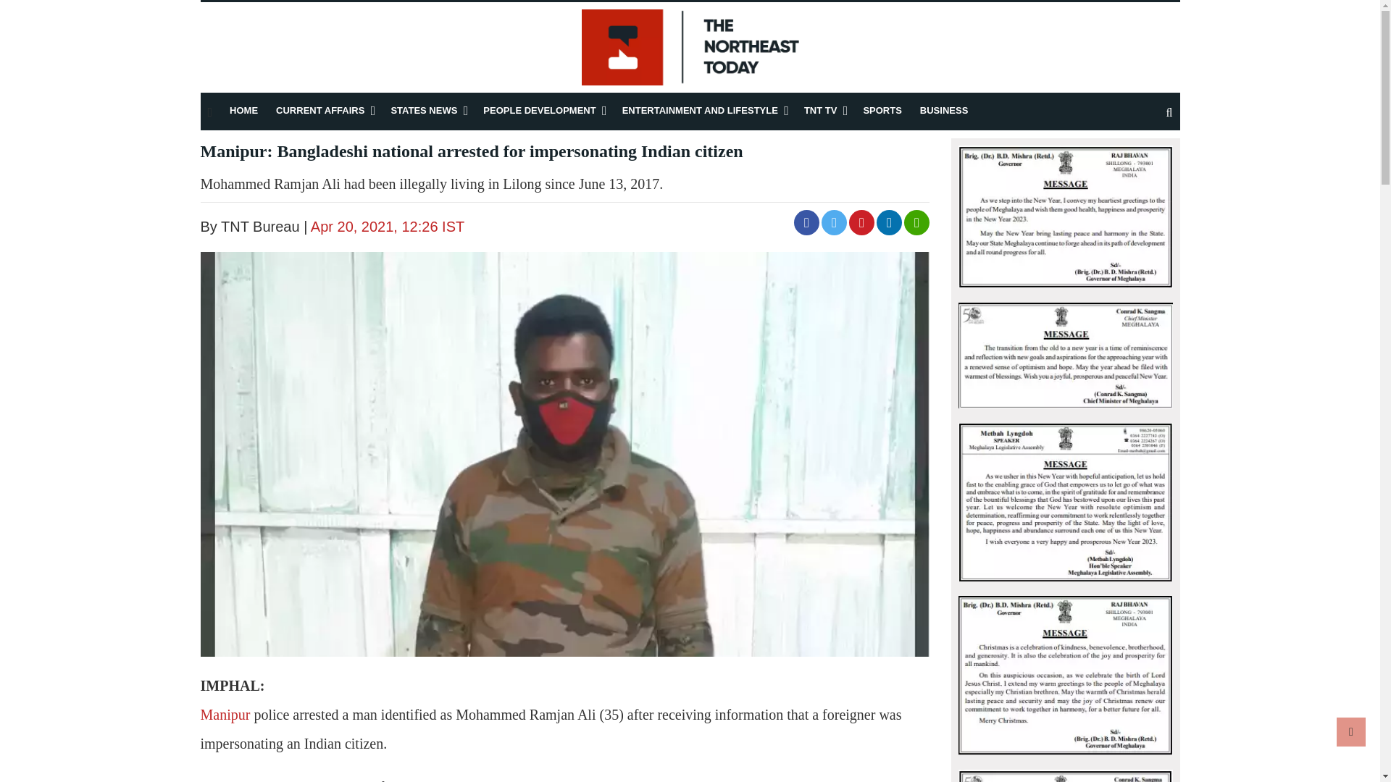 This screenshot has height=782, width=1391. I want to click on STATES NEWS, so click(424, 110).